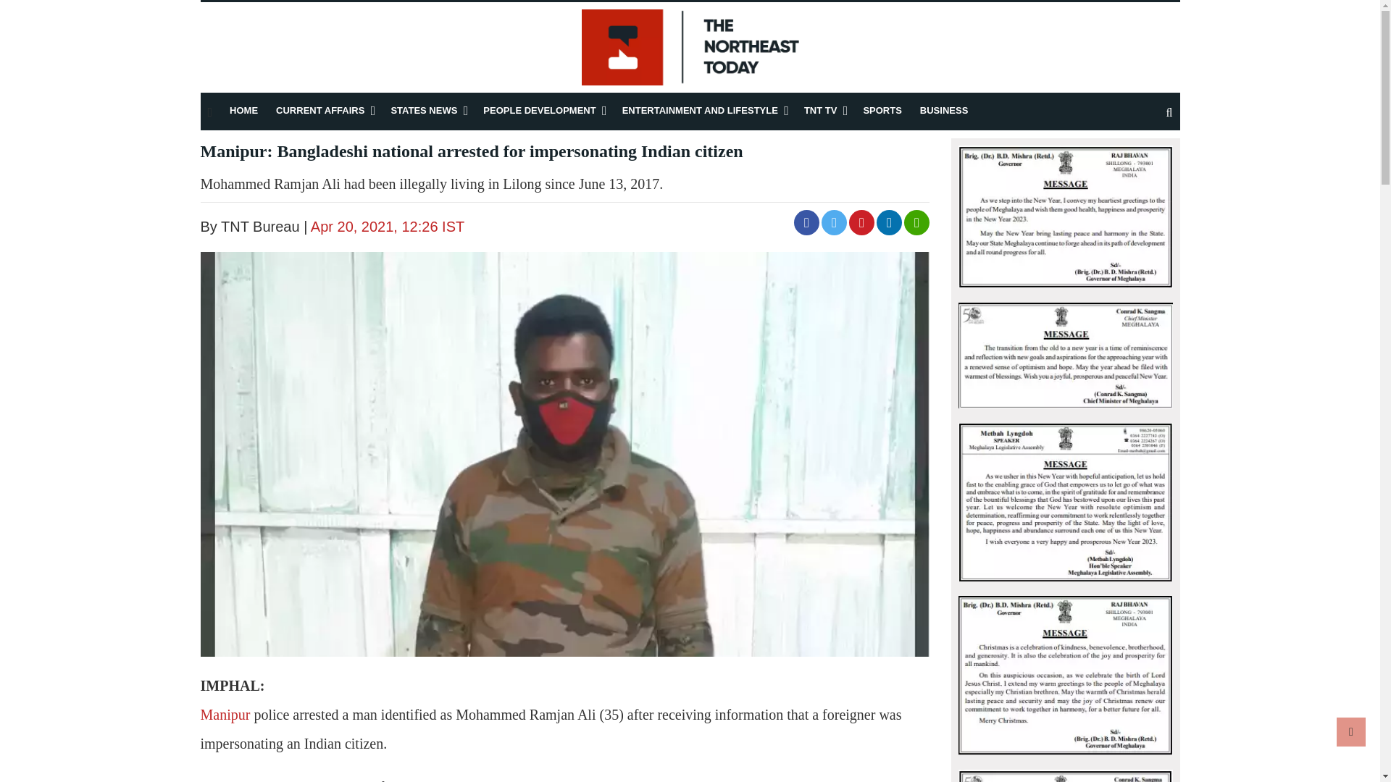 This screenshot has height=782, width=1391. I want to click on STATES NEWS, so click(424, 110).